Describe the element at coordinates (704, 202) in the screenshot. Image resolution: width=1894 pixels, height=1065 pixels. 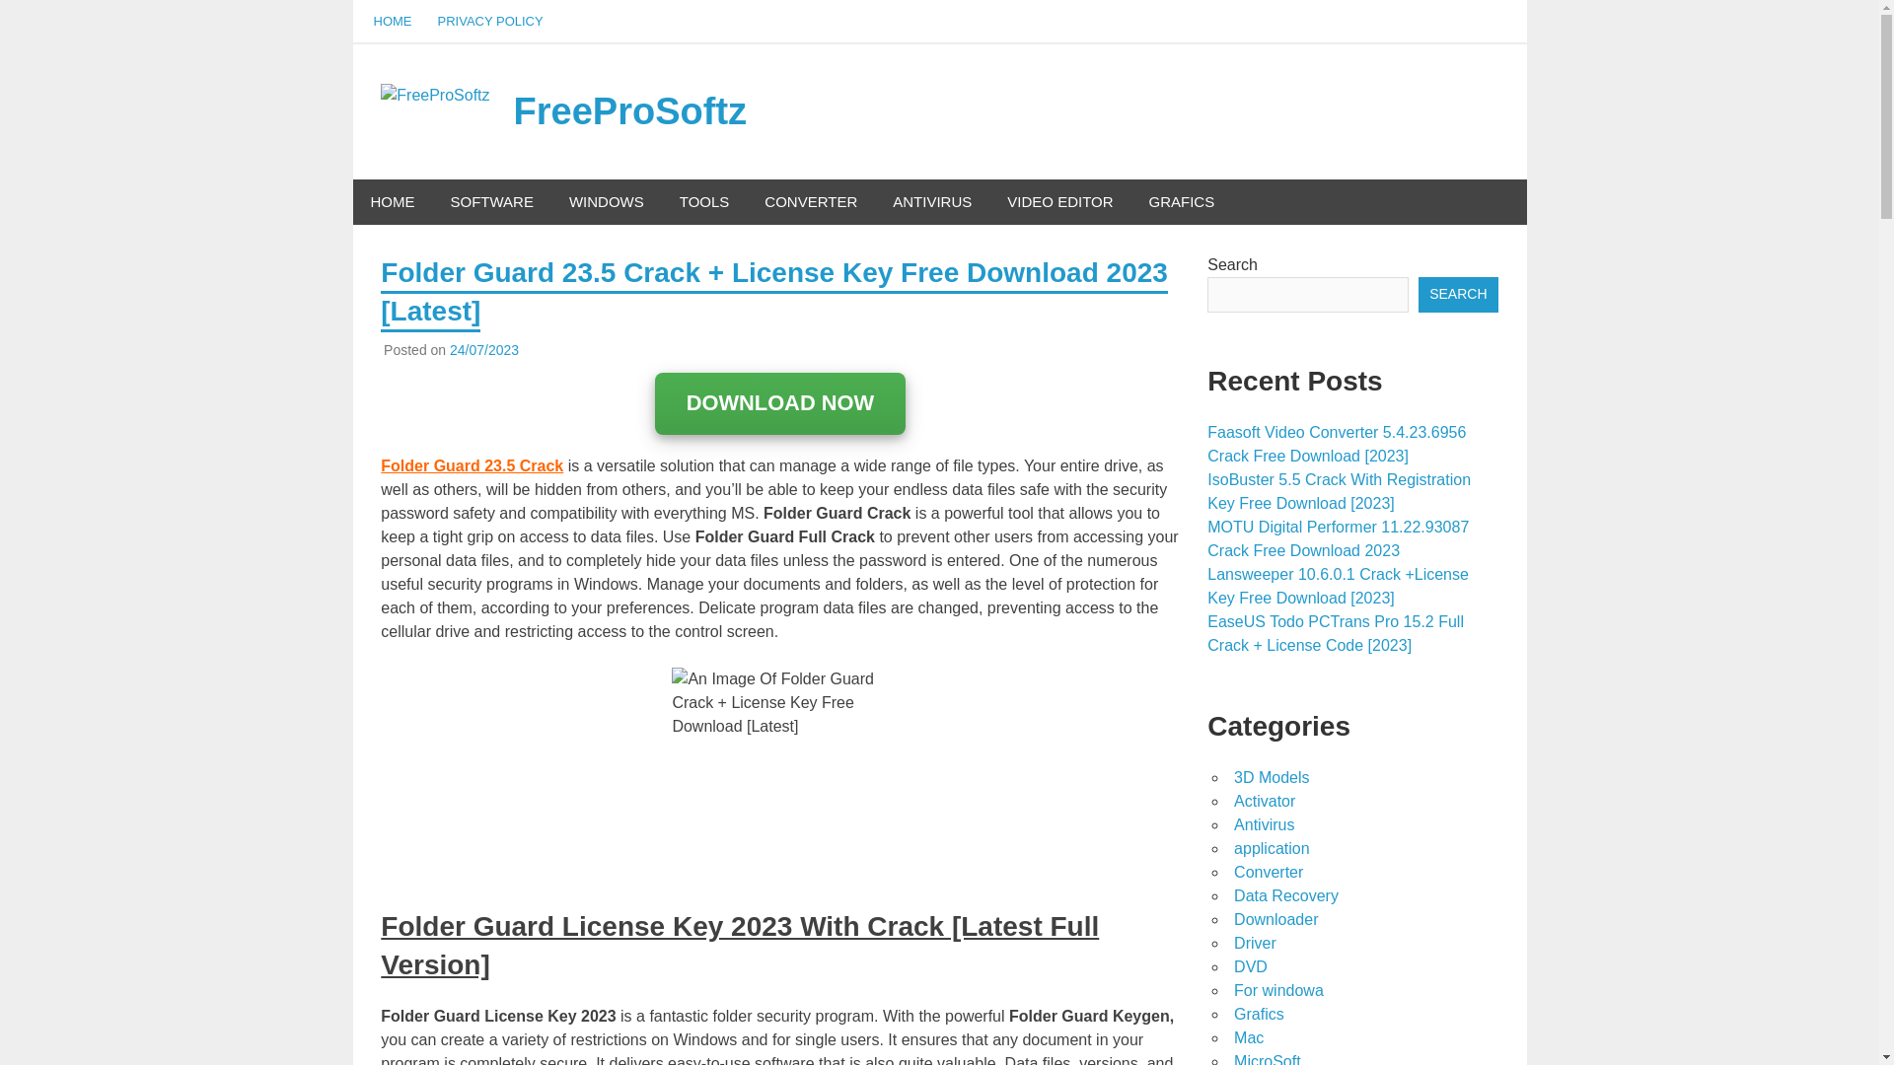
I see `TOOLS` at that location.